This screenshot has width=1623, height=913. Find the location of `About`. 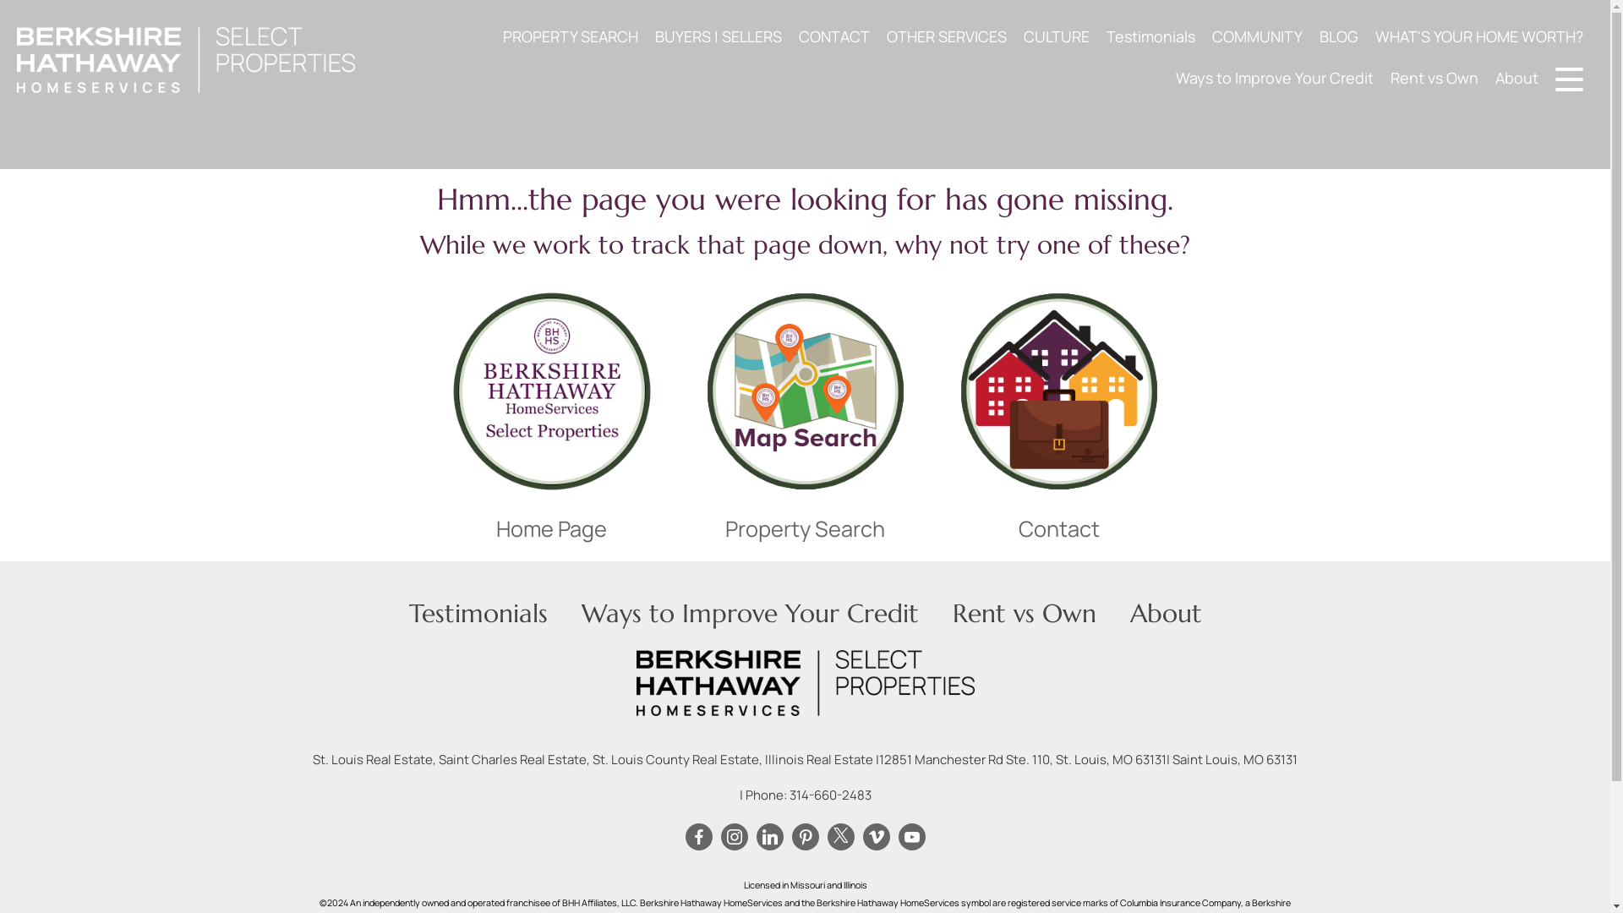

About is located at coordinates (1165, 614).